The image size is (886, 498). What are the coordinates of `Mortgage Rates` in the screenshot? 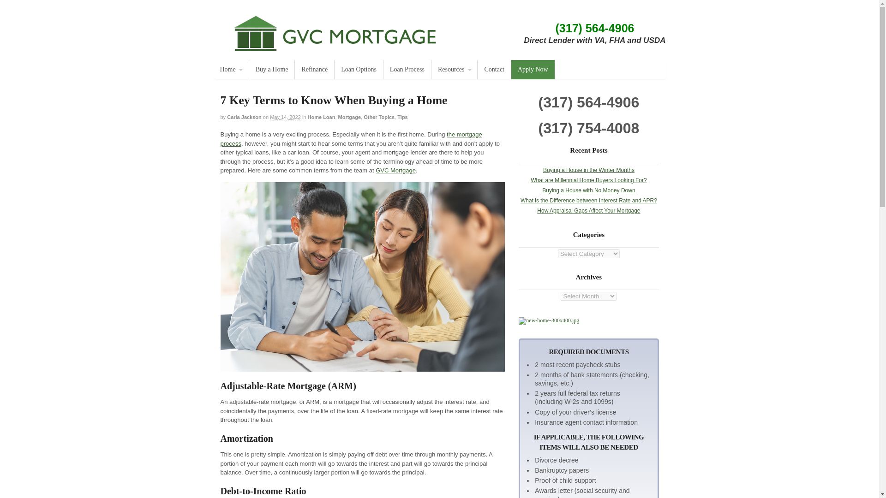 It's located at (272, 69).